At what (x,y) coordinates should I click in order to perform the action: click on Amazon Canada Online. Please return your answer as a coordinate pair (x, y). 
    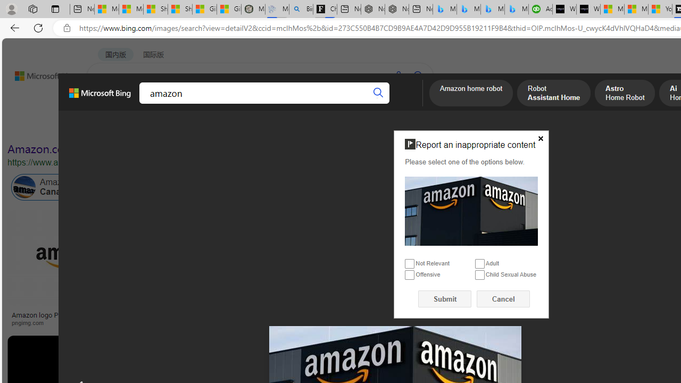
    Looking at the image, I should click on (61, 187).